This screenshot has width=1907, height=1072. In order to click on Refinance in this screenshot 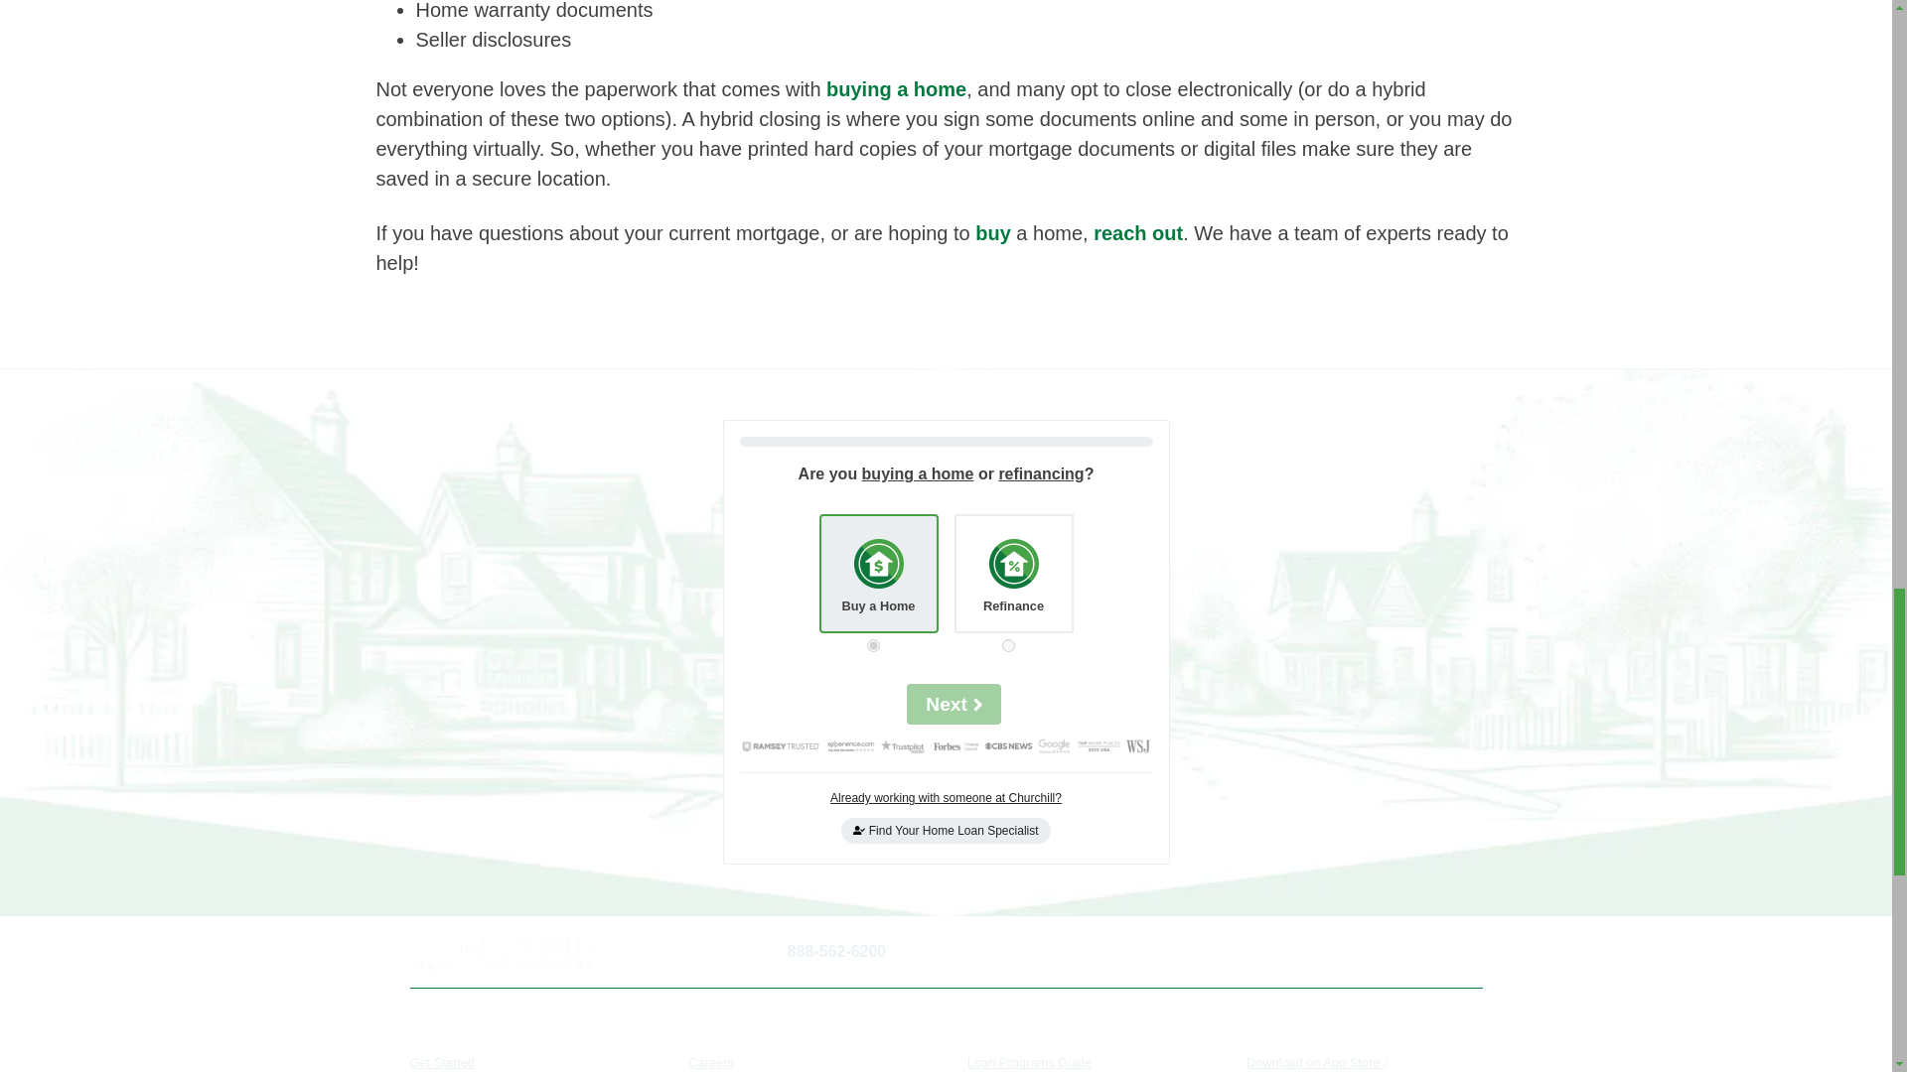, I will do `click(1008, 645)`.